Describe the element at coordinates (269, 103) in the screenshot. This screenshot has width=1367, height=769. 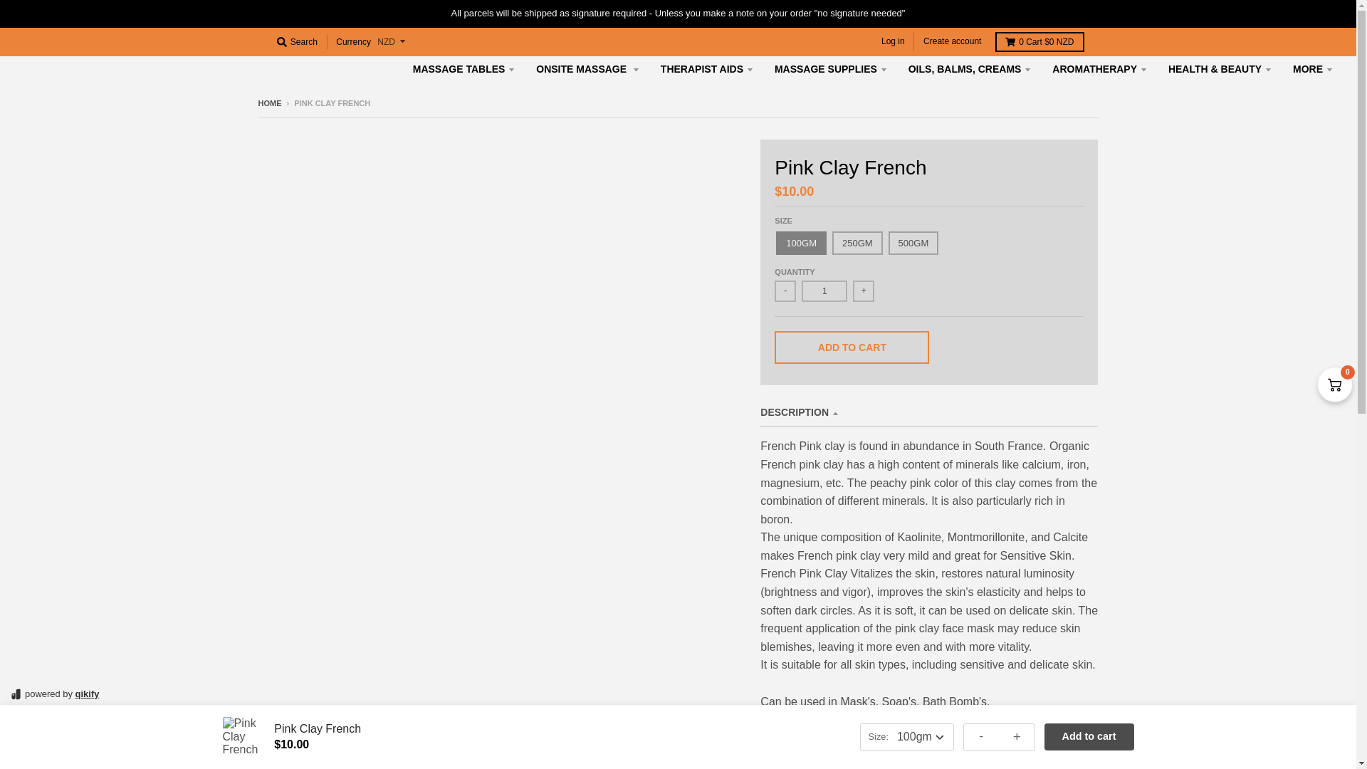
I see `Back to the frontpage` at that location.